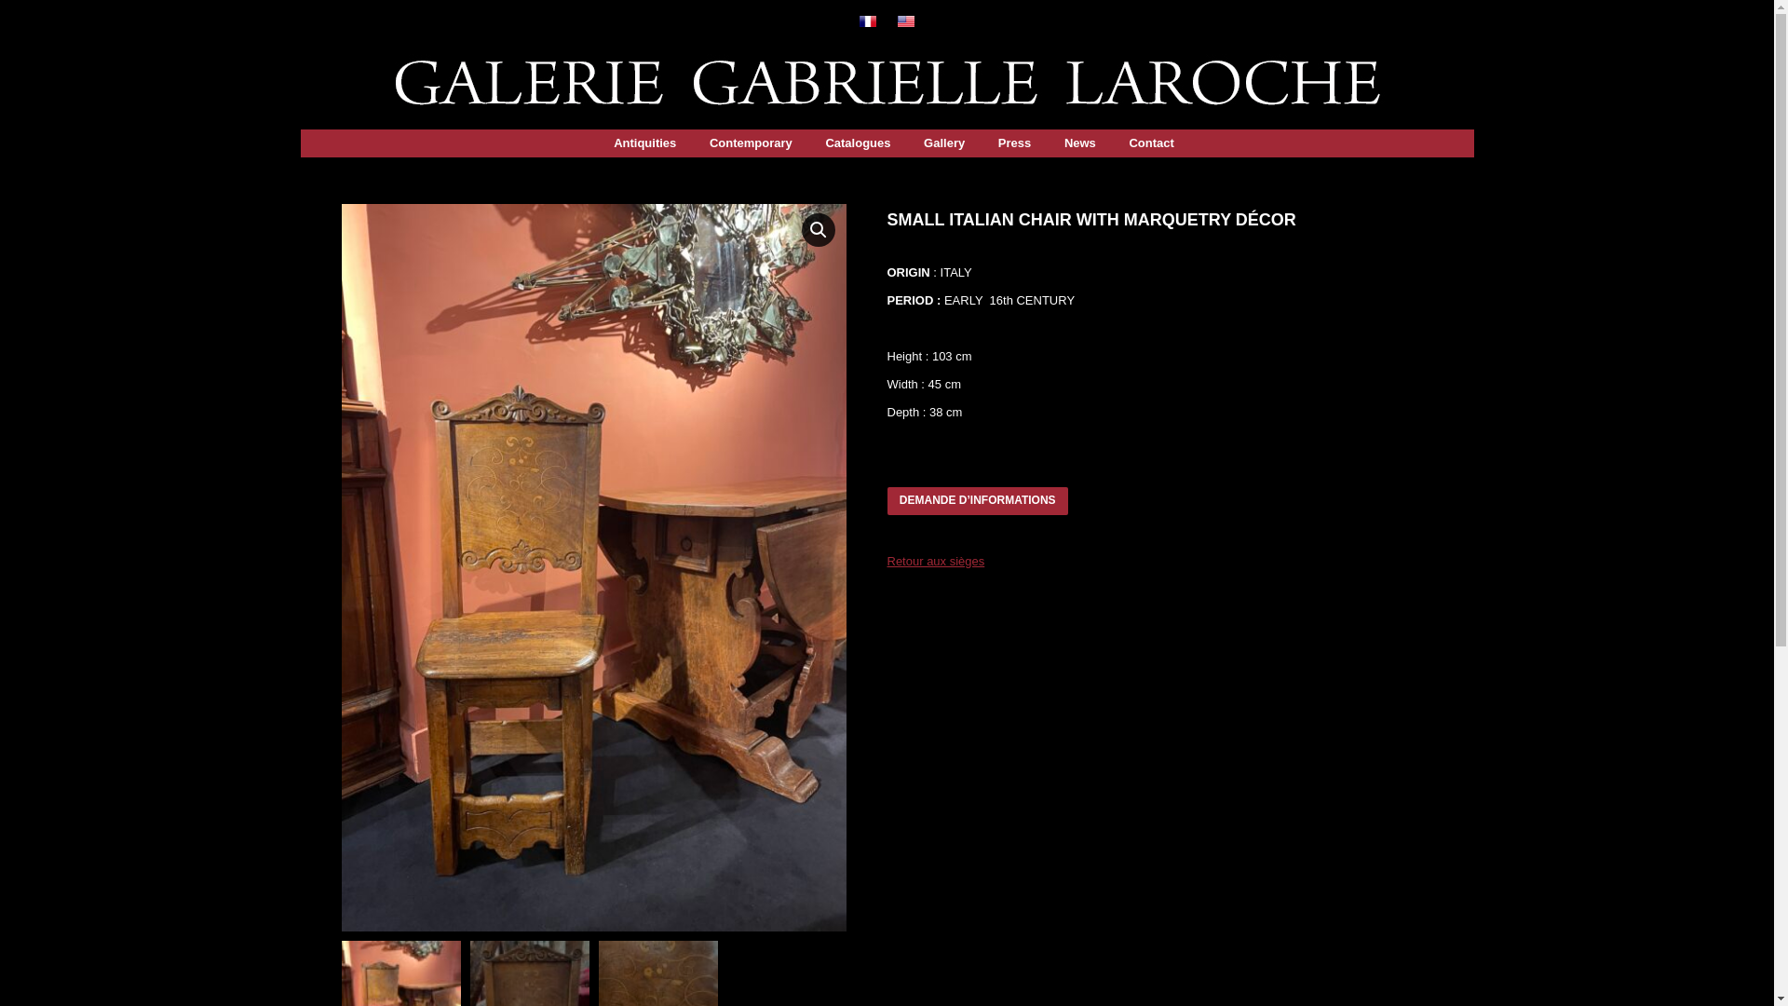  What do you see at coordinates (1151, 143) in the screenshot?
I see `Contact` at bounding box center [1151, 143].